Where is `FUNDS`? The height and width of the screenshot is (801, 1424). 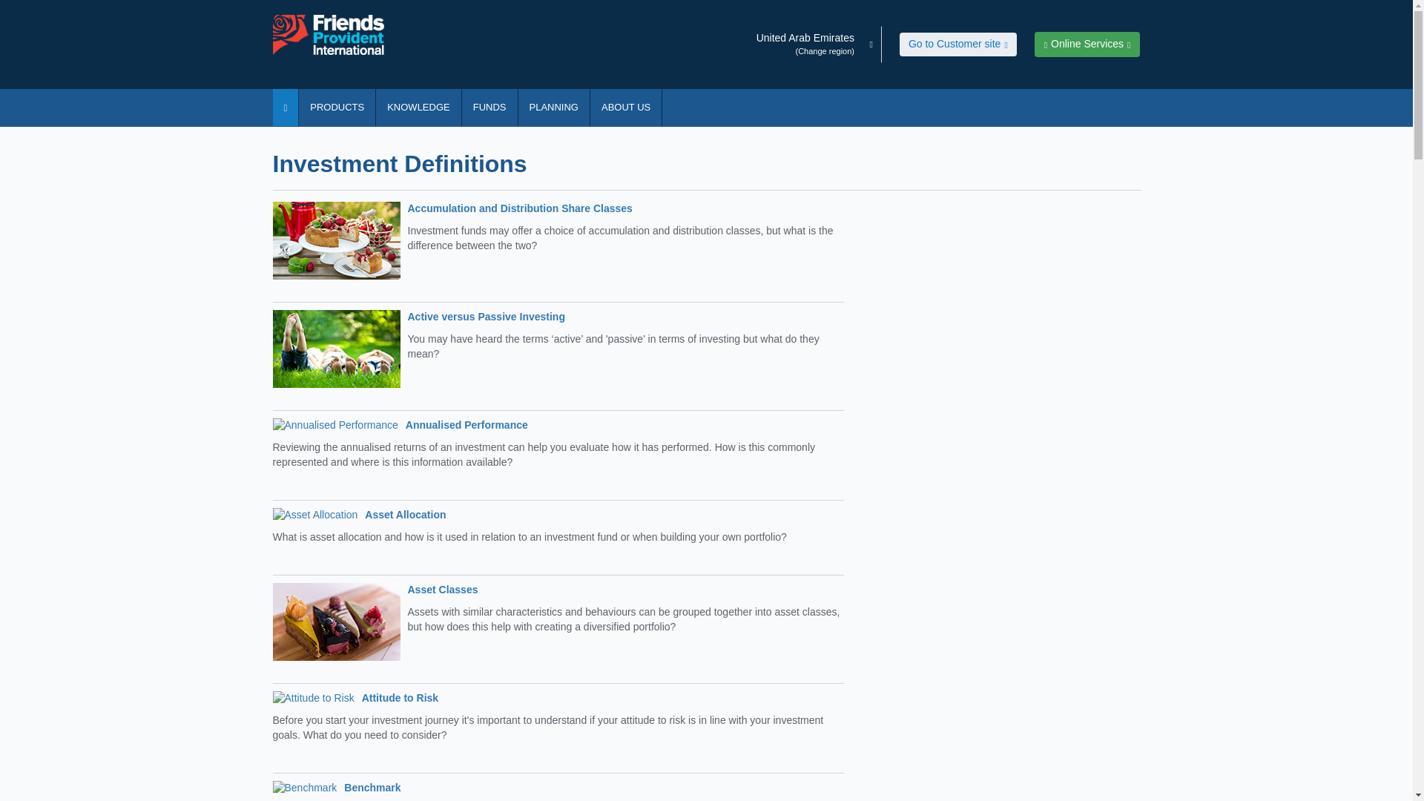
FUNDS is located at coordinates (489, 107).